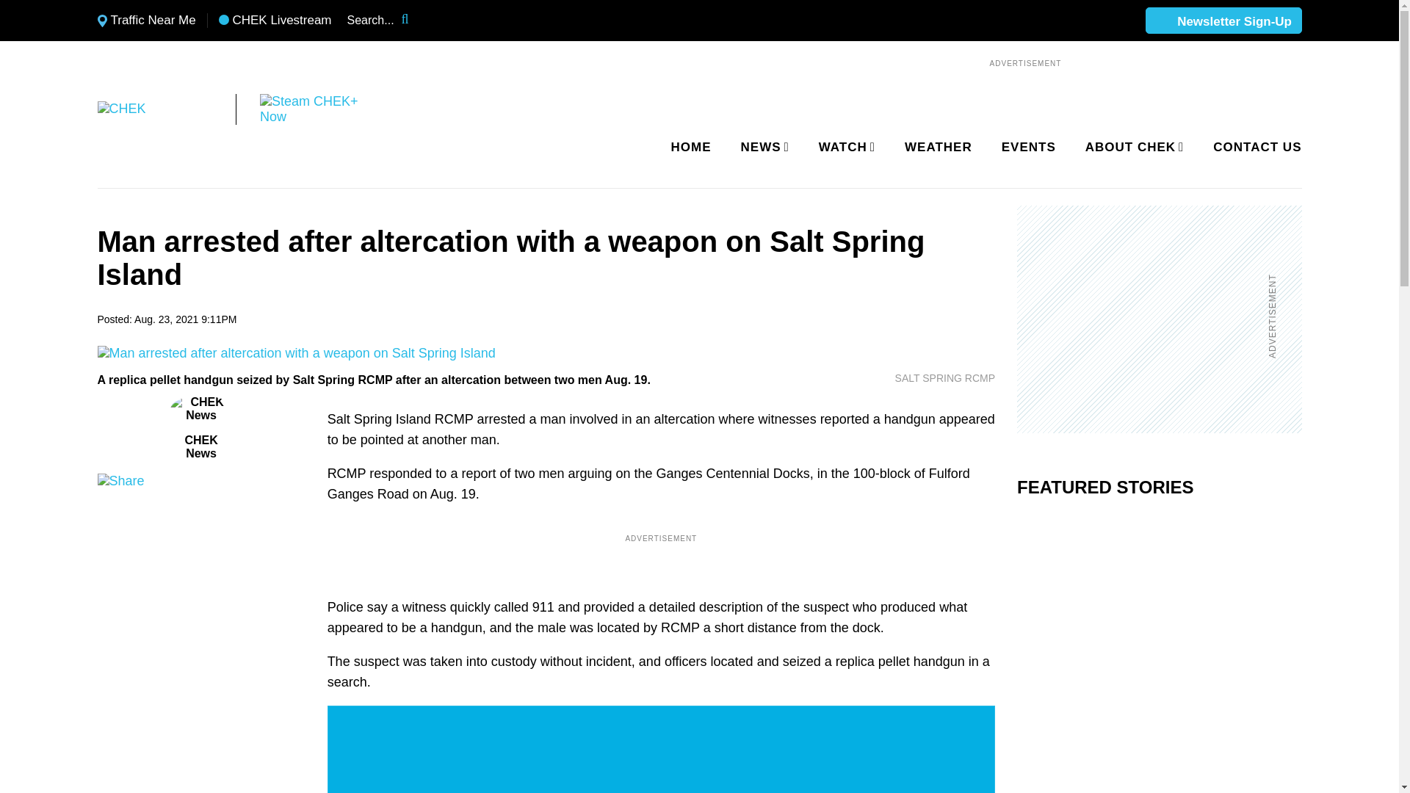 The image size is (1410, 793). What do you see at coordinates (414, 21) in the screenshot?
I see `Search` at bounding box center [414, 21].